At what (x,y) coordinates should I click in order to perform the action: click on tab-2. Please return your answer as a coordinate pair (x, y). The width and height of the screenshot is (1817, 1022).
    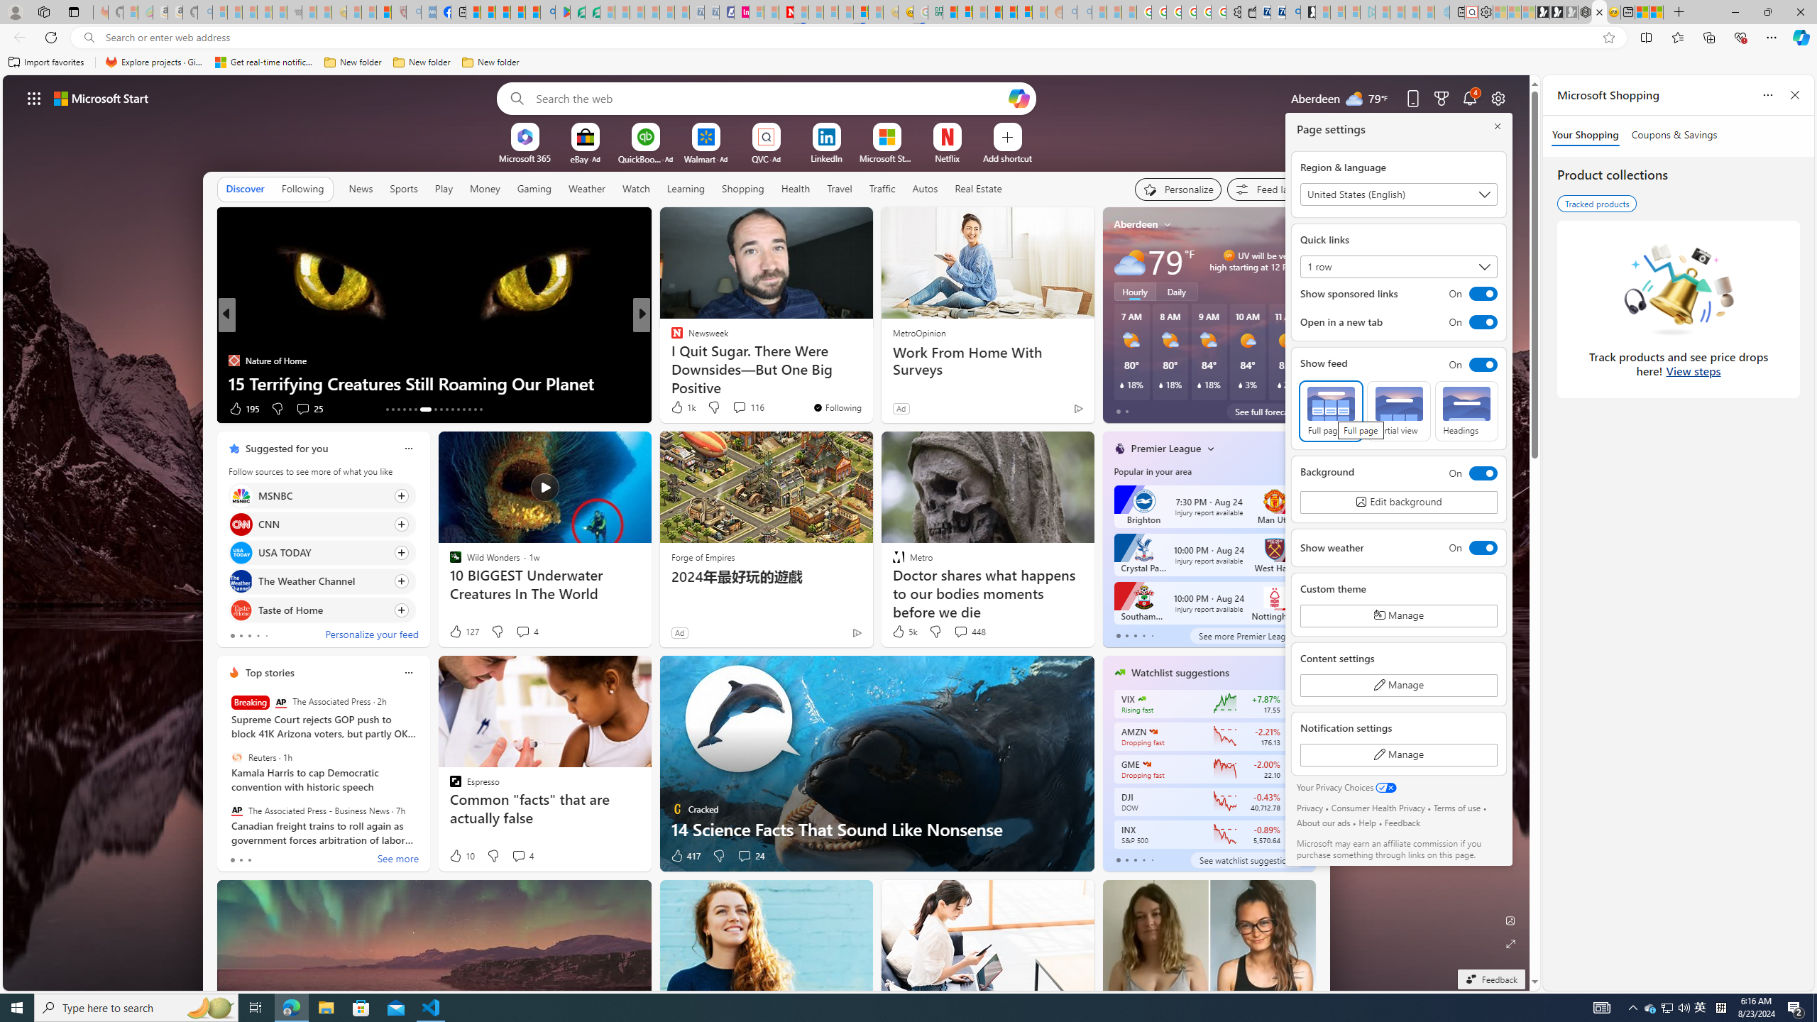
    Looking at the image, I should click on (1134, 860).